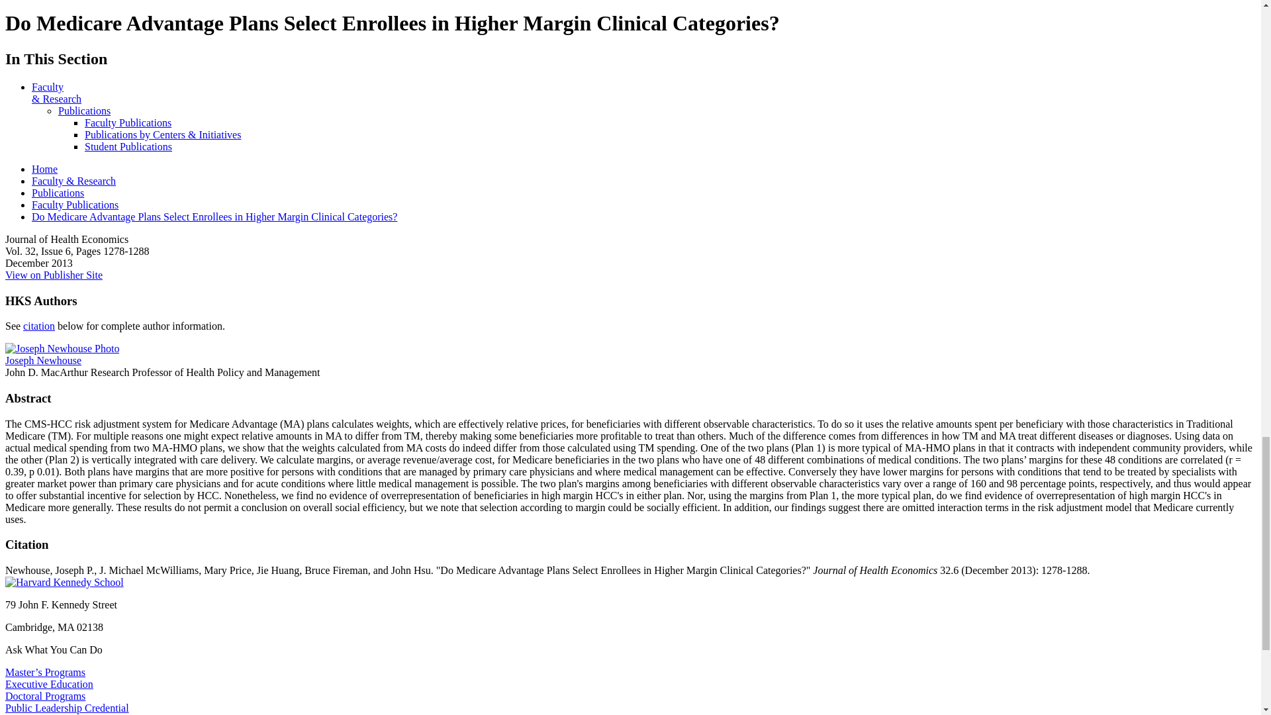 The image size is (1271, 715). Describe the element at coordinates (128, 146) in the screenshot. I see `Student Publications at HKS` at that location.